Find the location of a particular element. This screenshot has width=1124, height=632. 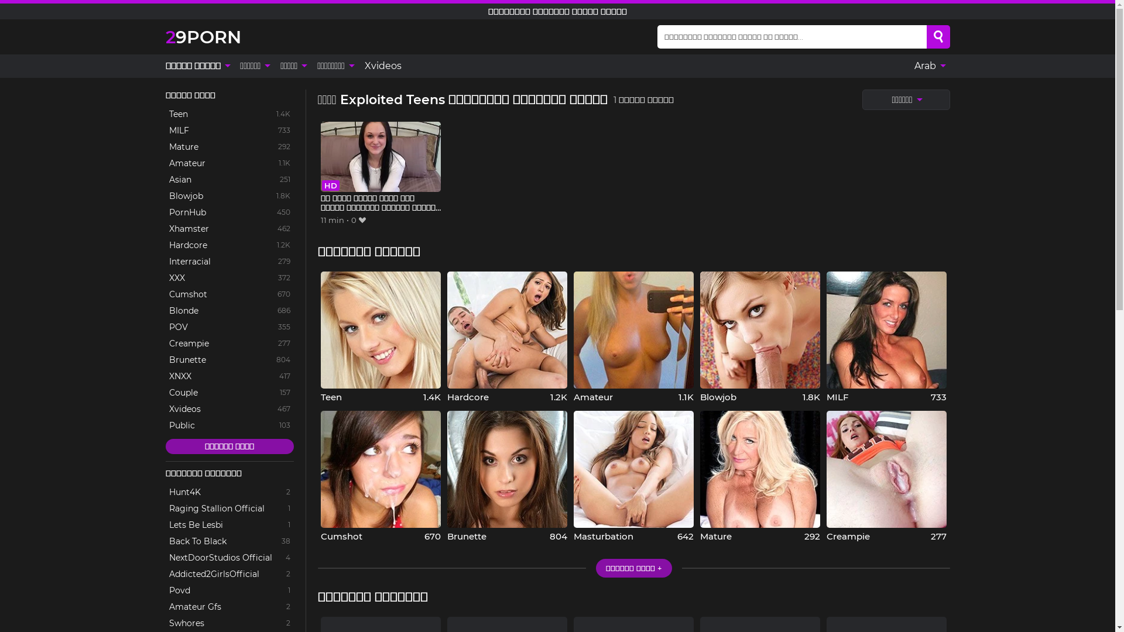

29PORN is located at coordinates (203, 36).